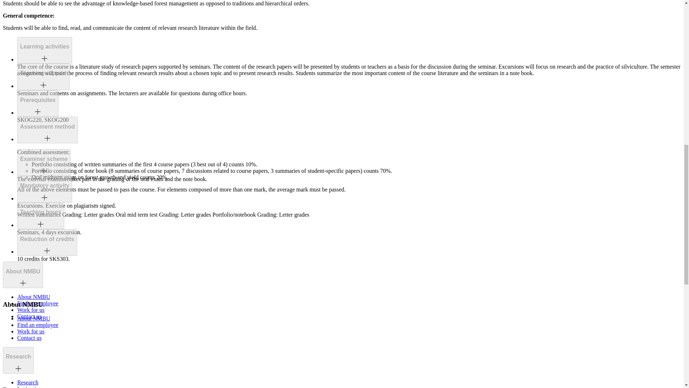 The image size is (689, 388). What do you see at coordinates (47, 130) in the screenshot?
I see `Assessment method` at bounding box center [47, 130].